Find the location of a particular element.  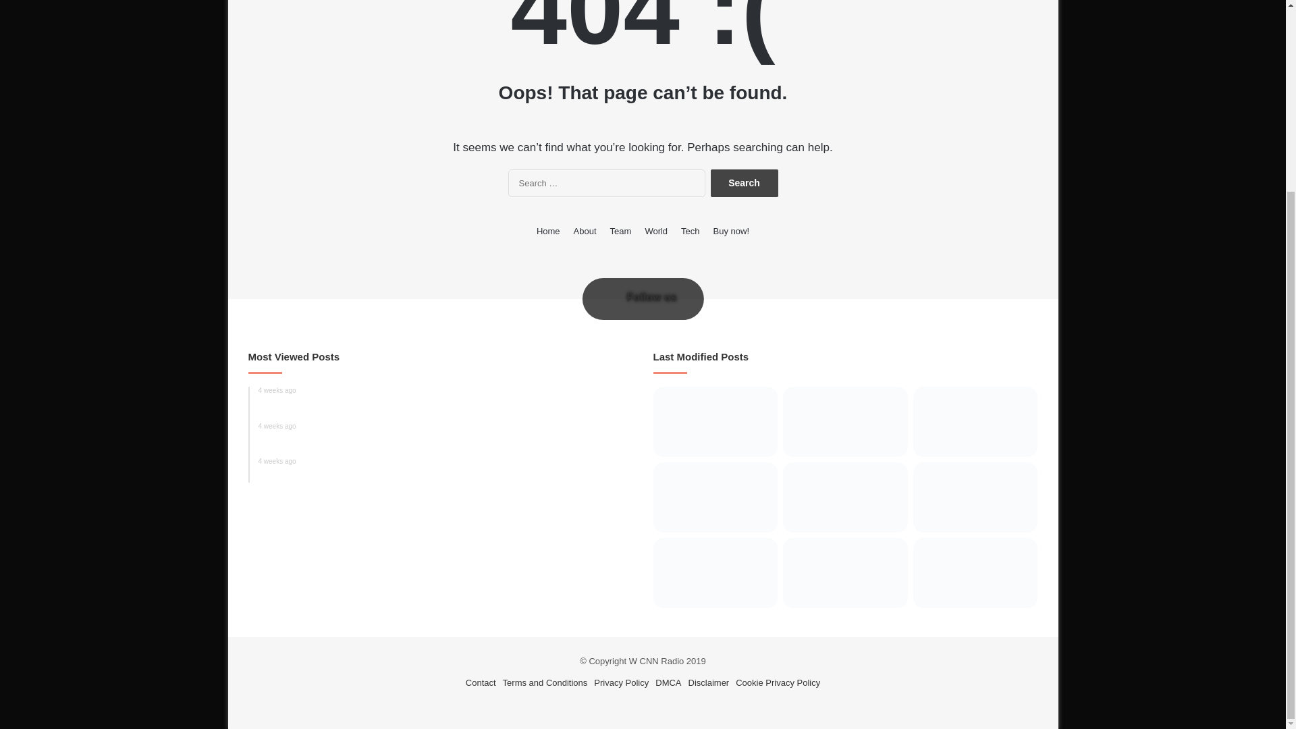

About is located at coordinates (643, 297).